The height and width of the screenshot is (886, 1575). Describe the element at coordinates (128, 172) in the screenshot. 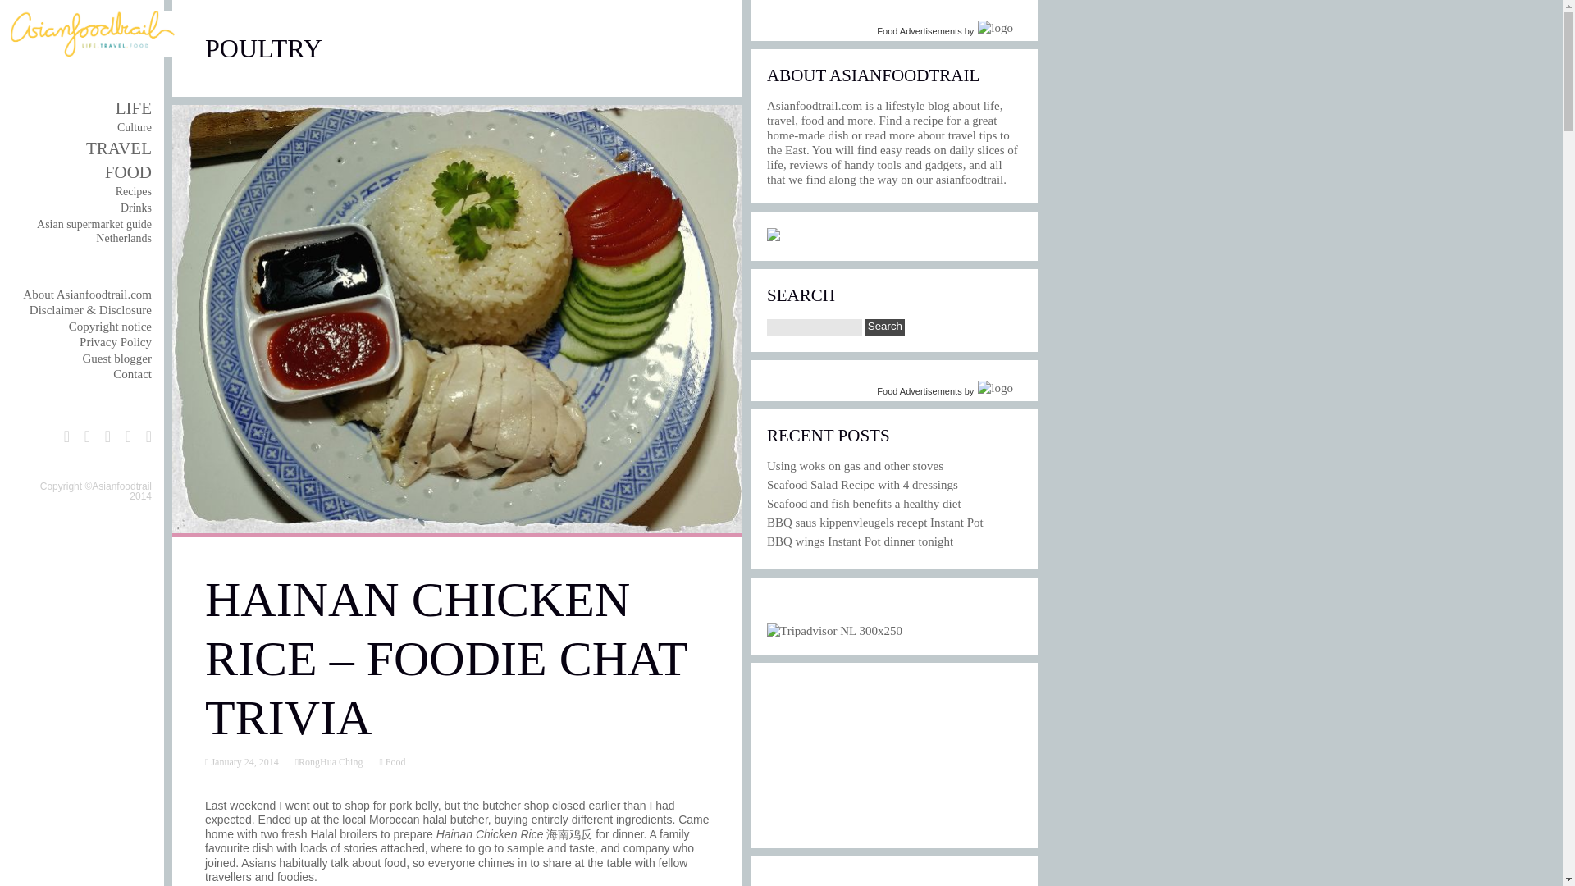

I see `FOOD` at that location.